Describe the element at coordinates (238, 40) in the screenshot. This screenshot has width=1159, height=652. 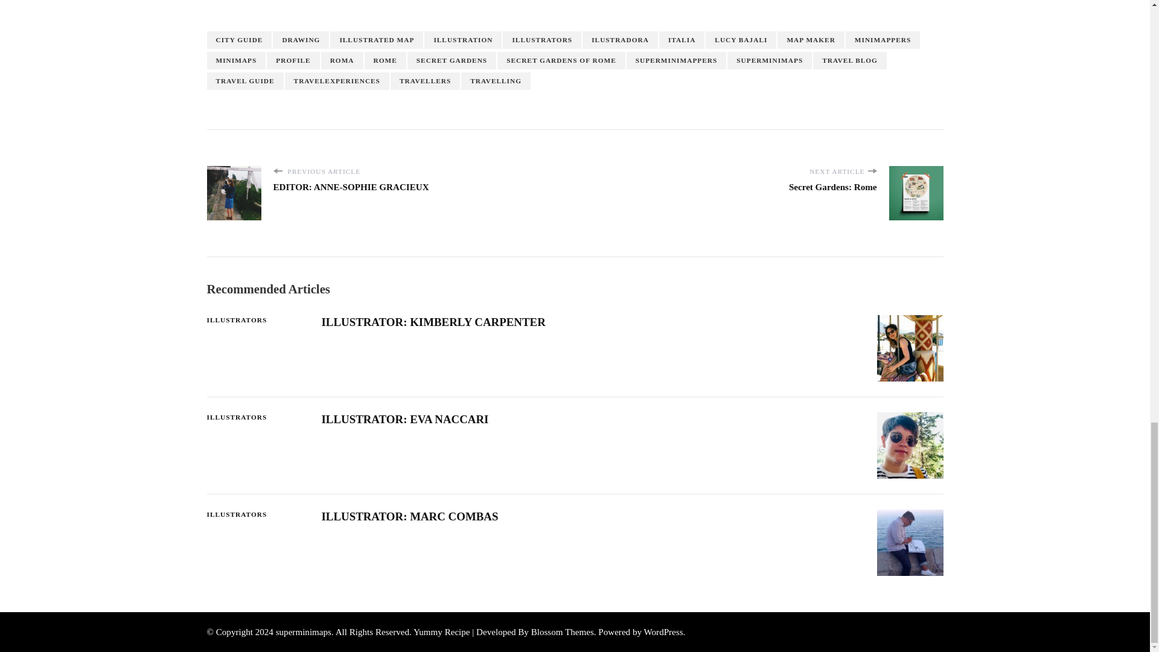
I see `CITY GUIDE` at that location.